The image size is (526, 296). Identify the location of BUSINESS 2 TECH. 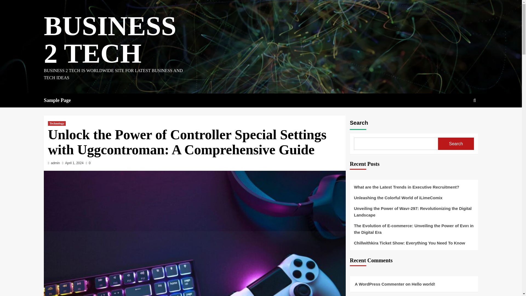
(110, 39).